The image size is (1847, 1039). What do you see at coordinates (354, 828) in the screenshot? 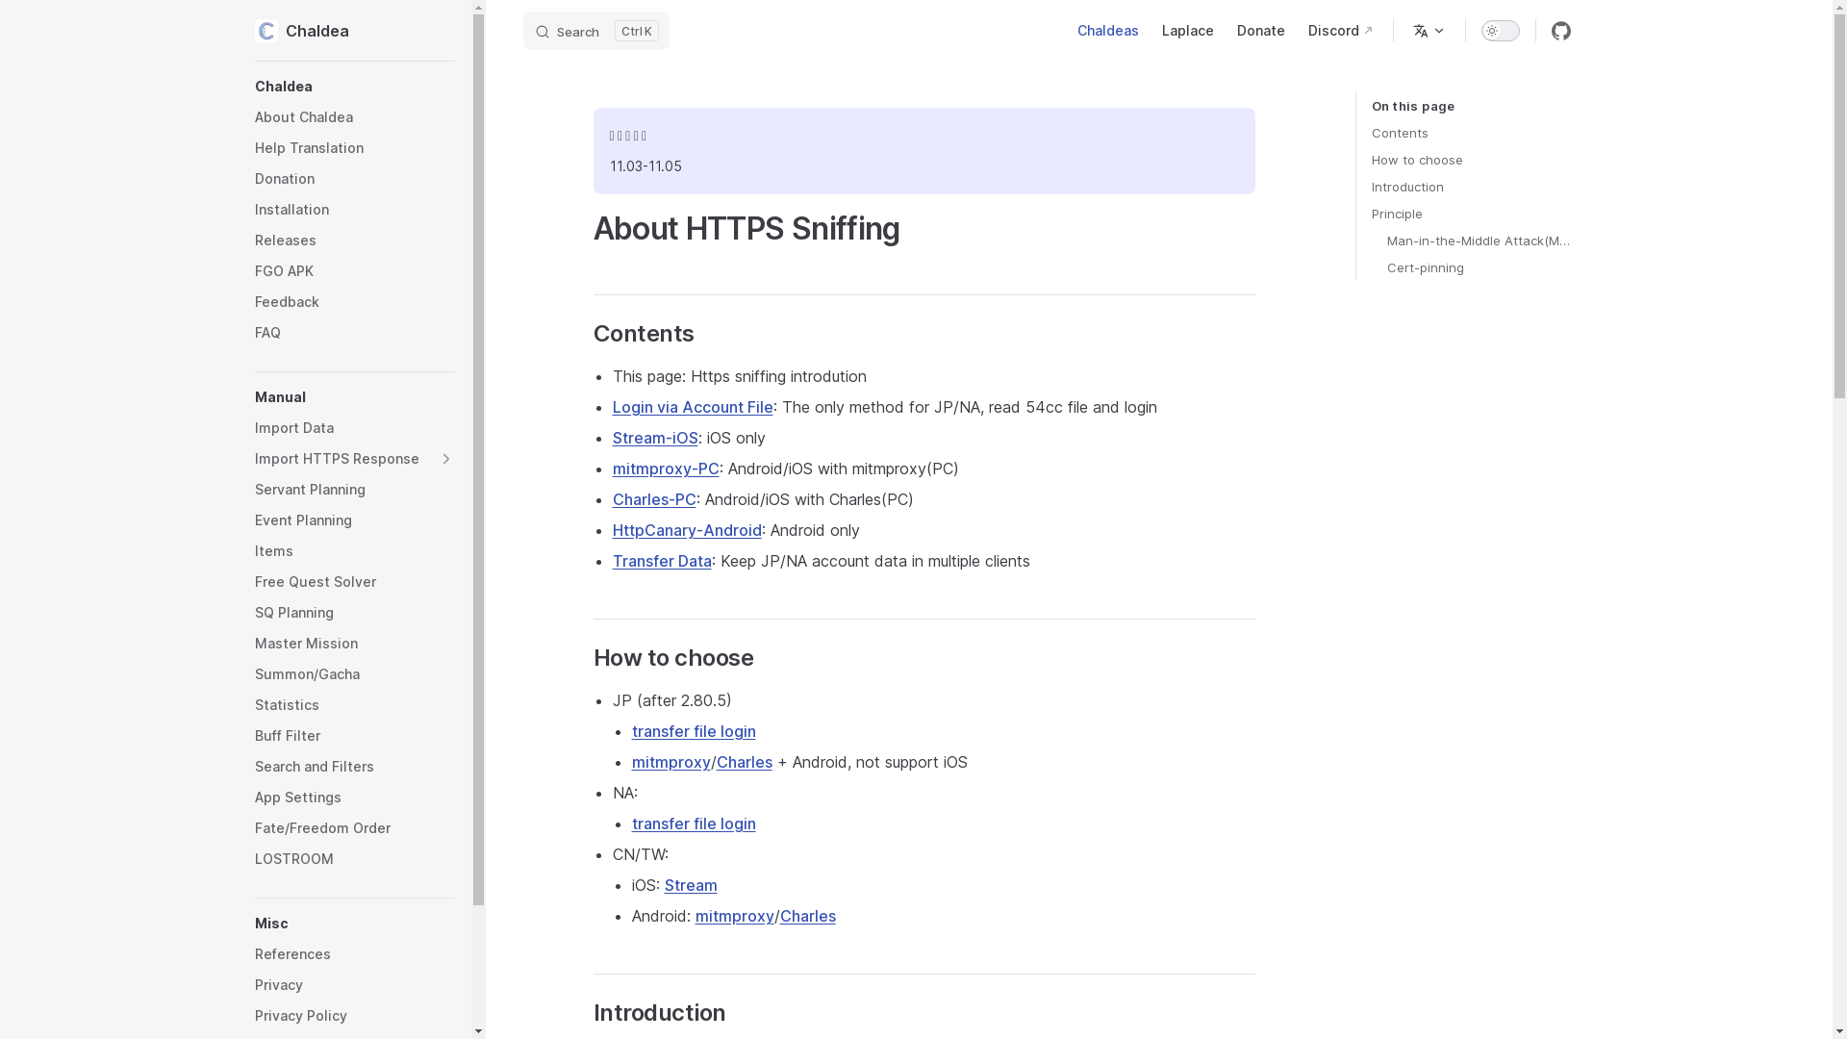
I see `Fate/Freedom Order` at bounding box center [354, 828].